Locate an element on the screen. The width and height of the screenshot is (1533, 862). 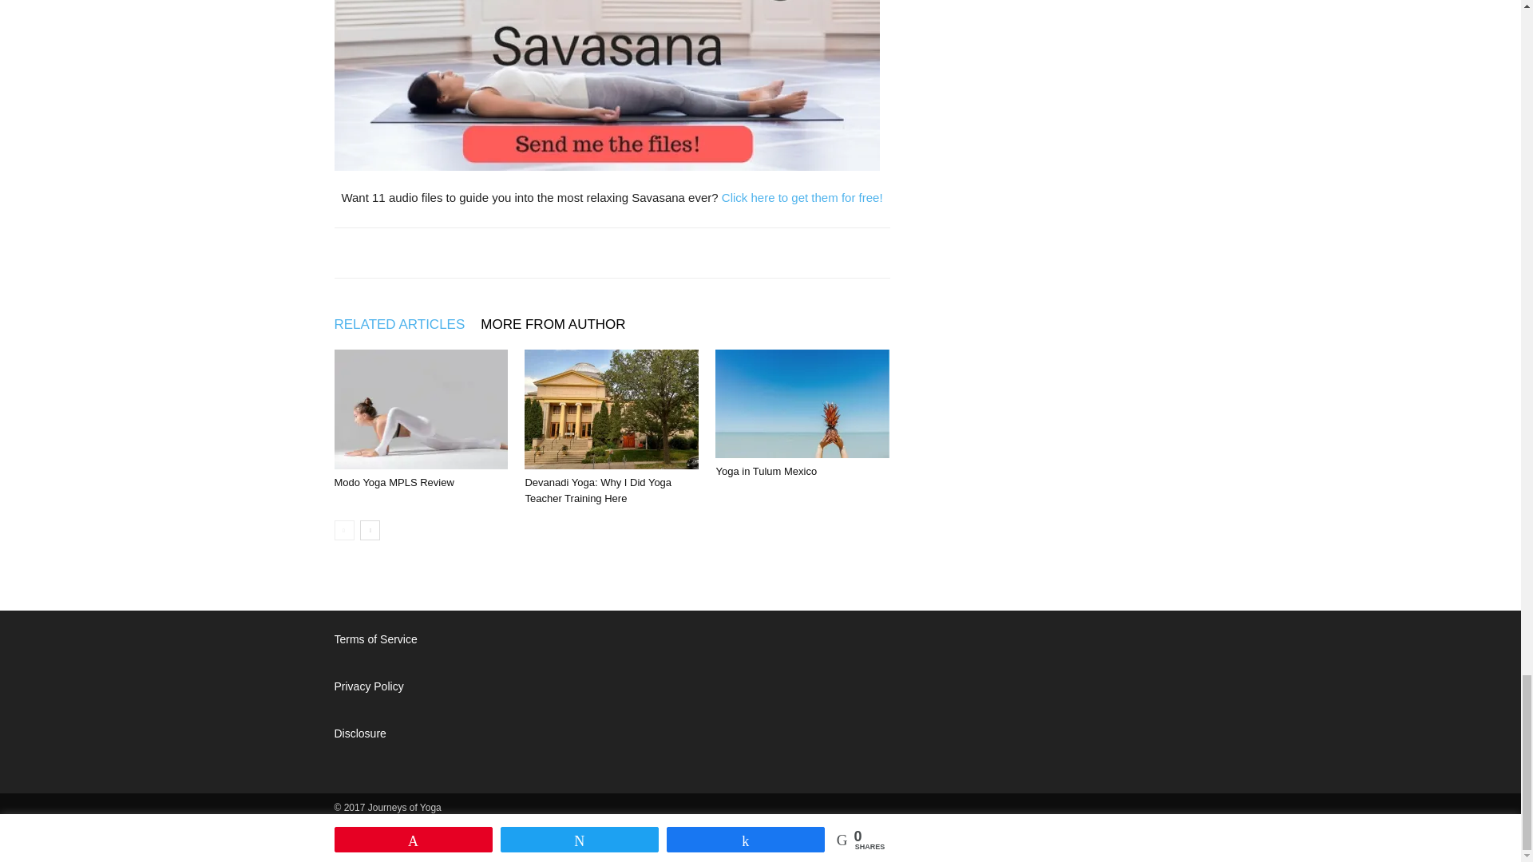
Click here to get them for free! is located at coordinates (802, 196).